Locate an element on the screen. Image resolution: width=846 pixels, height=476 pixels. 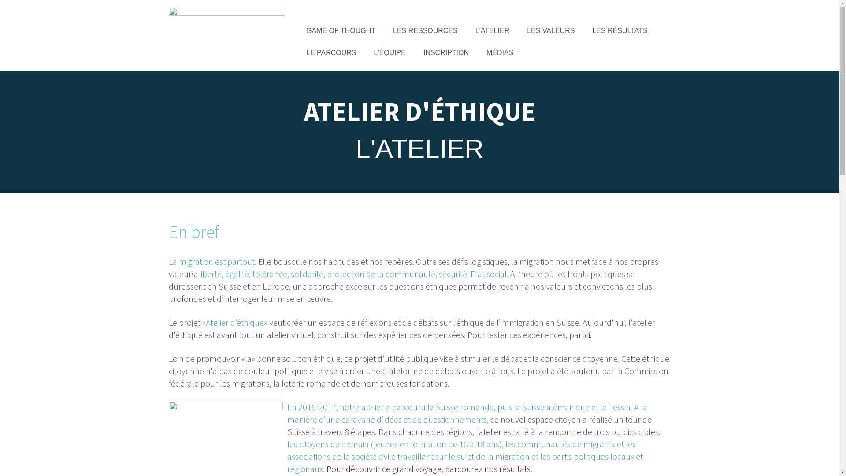
L'ATELIER is located at coordinates (493, 31).